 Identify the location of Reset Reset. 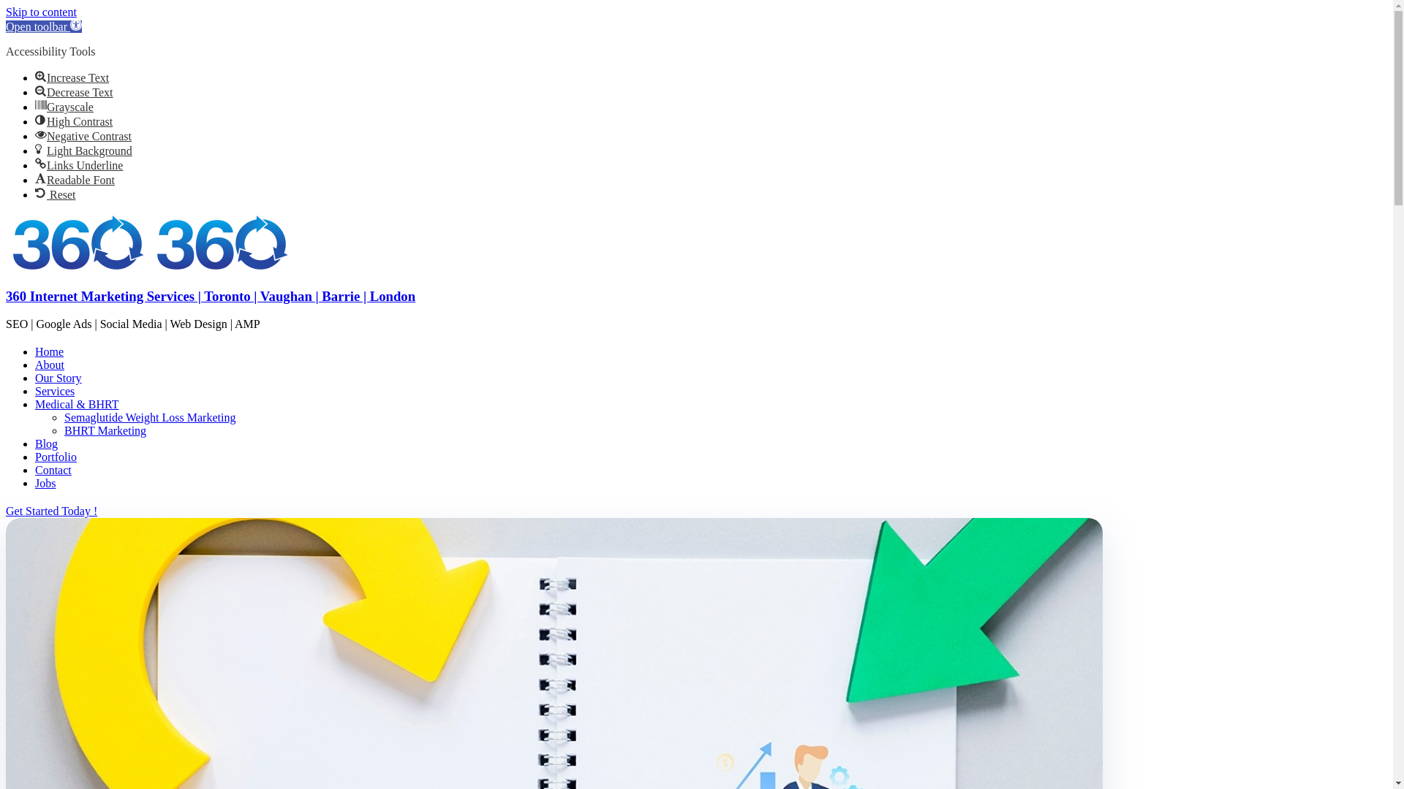
(56, 194).